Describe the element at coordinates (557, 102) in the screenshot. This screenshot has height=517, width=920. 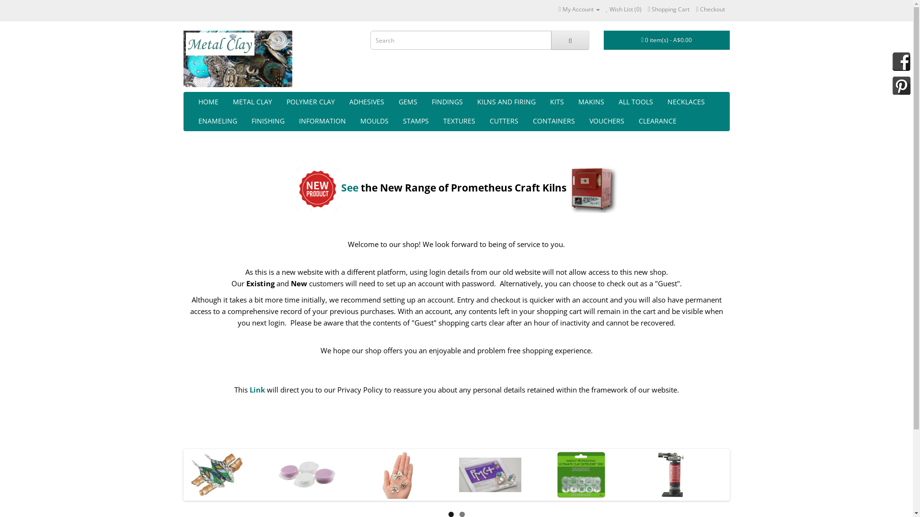
I see `KITS` at that location.